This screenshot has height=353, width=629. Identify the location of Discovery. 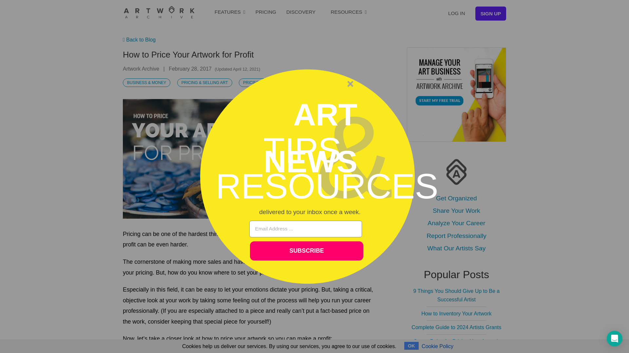
(301, 12).